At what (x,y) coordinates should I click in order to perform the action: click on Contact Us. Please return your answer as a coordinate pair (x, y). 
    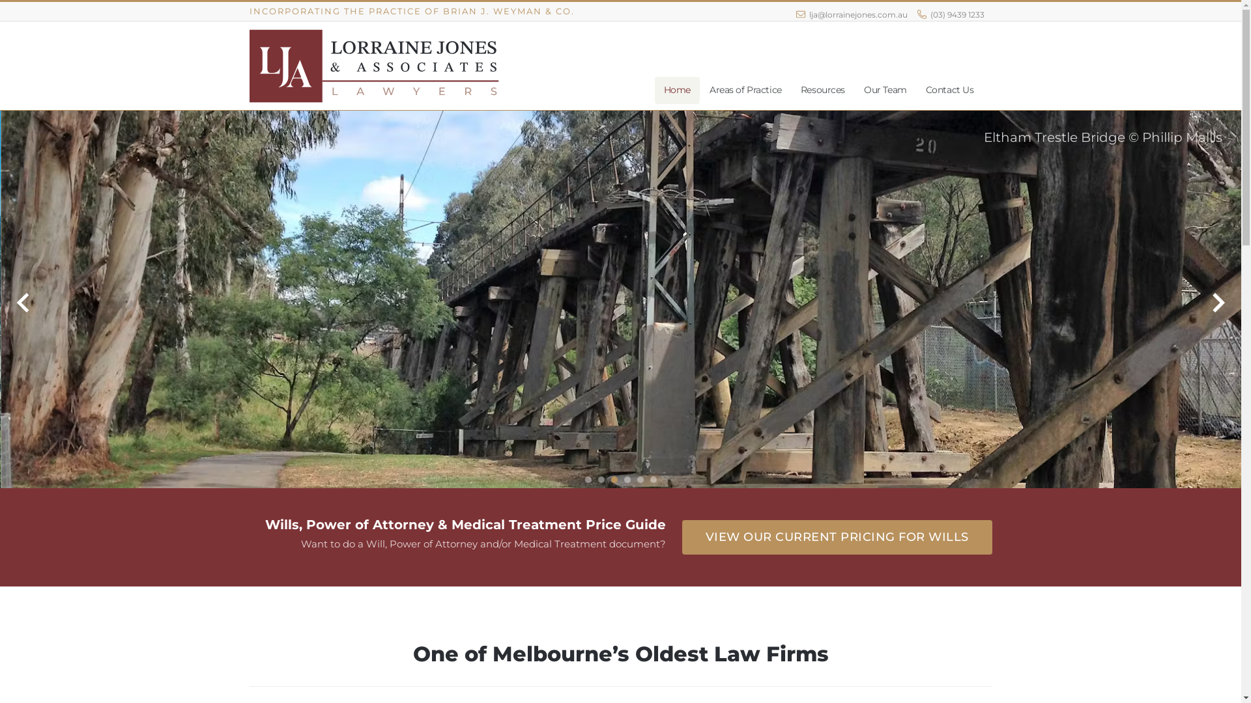
    Looking at the image, I should click on (950, 90).